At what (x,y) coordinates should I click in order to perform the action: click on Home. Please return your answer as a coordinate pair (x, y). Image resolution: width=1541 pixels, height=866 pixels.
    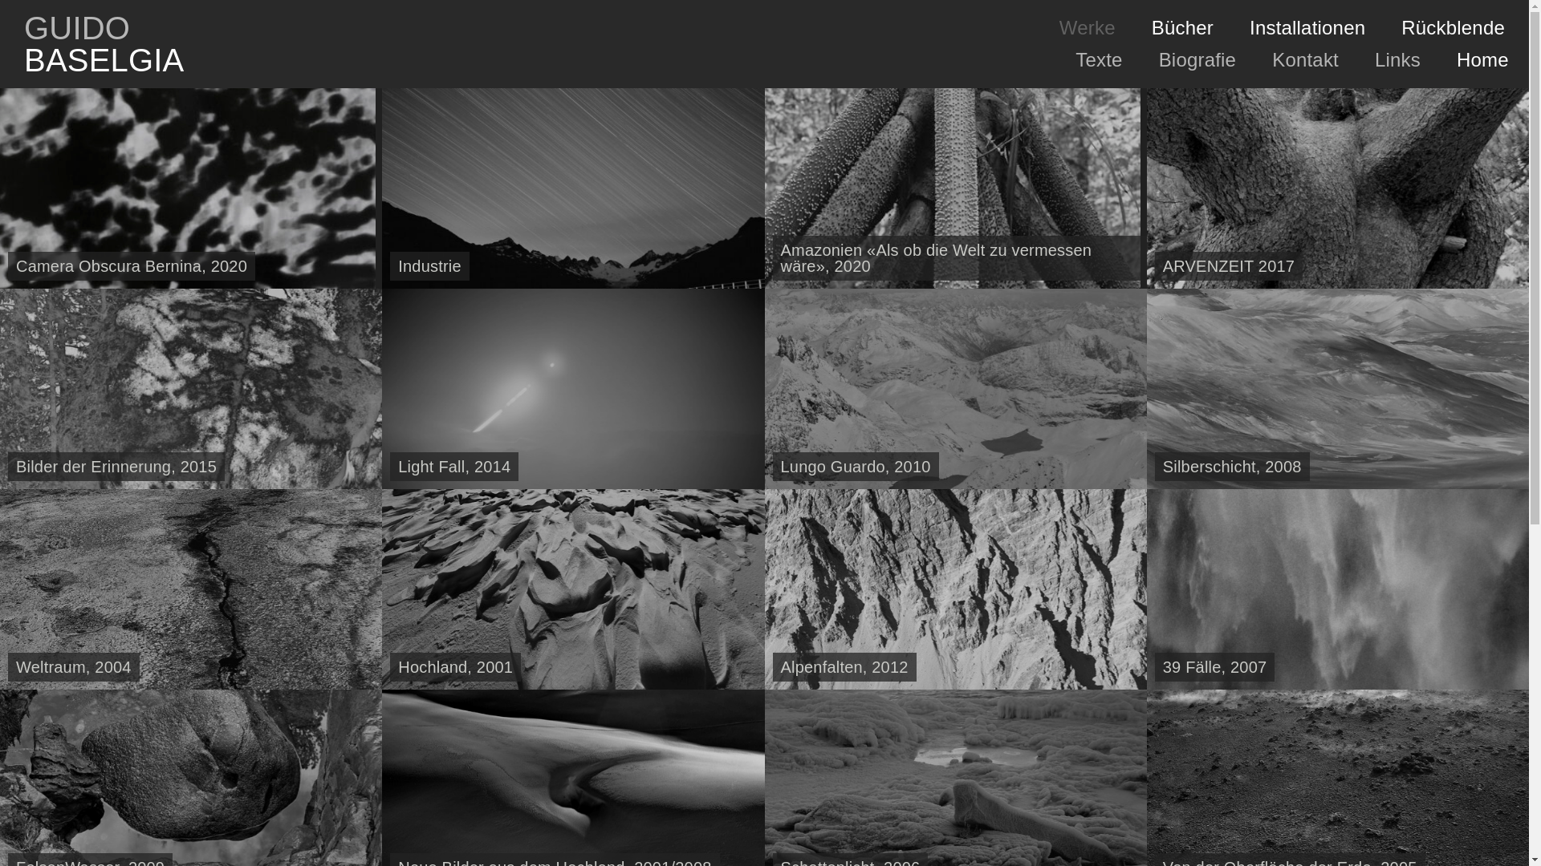
    Looking at the image, I should click on (1481, 60).